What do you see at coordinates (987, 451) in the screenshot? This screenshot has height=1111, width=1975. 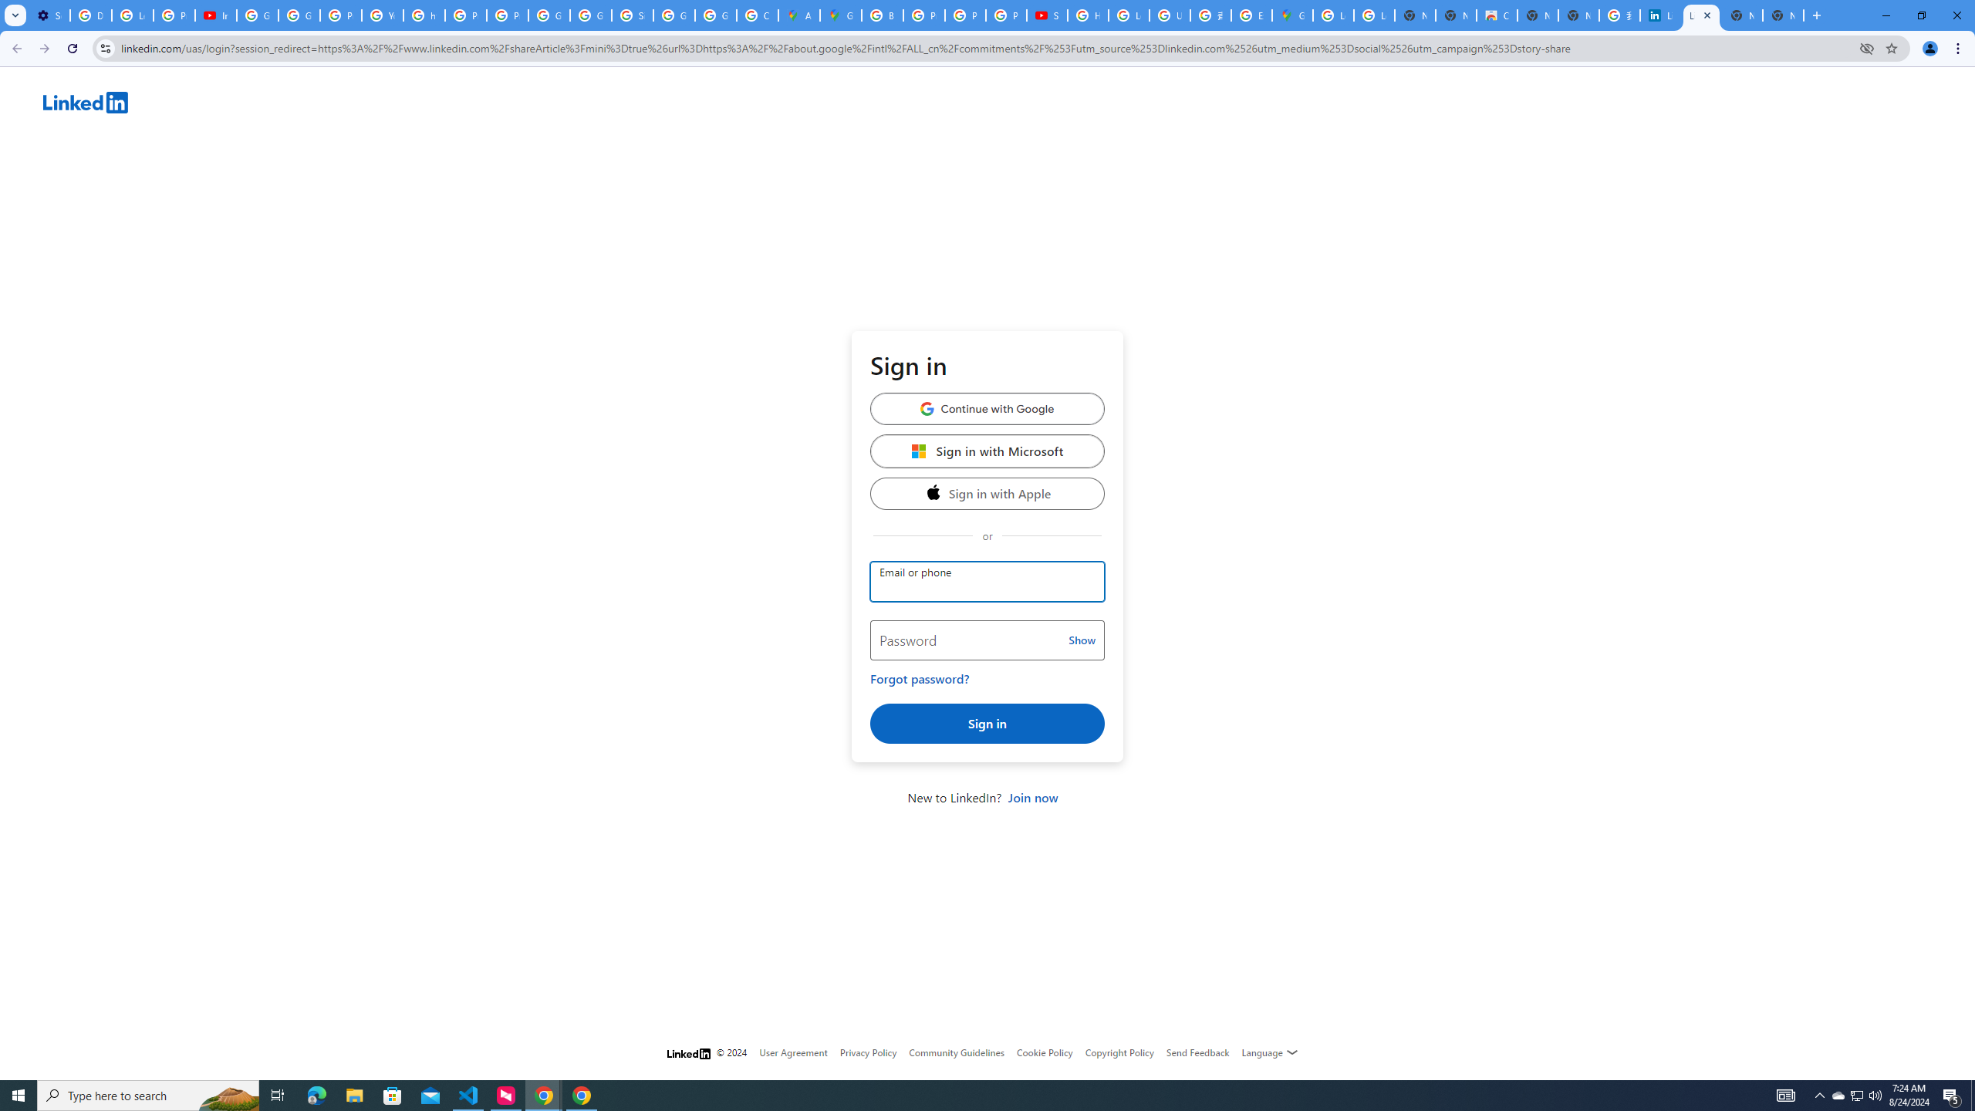 I see `Sign in with Microsoft` at bounding box center [987, 451].